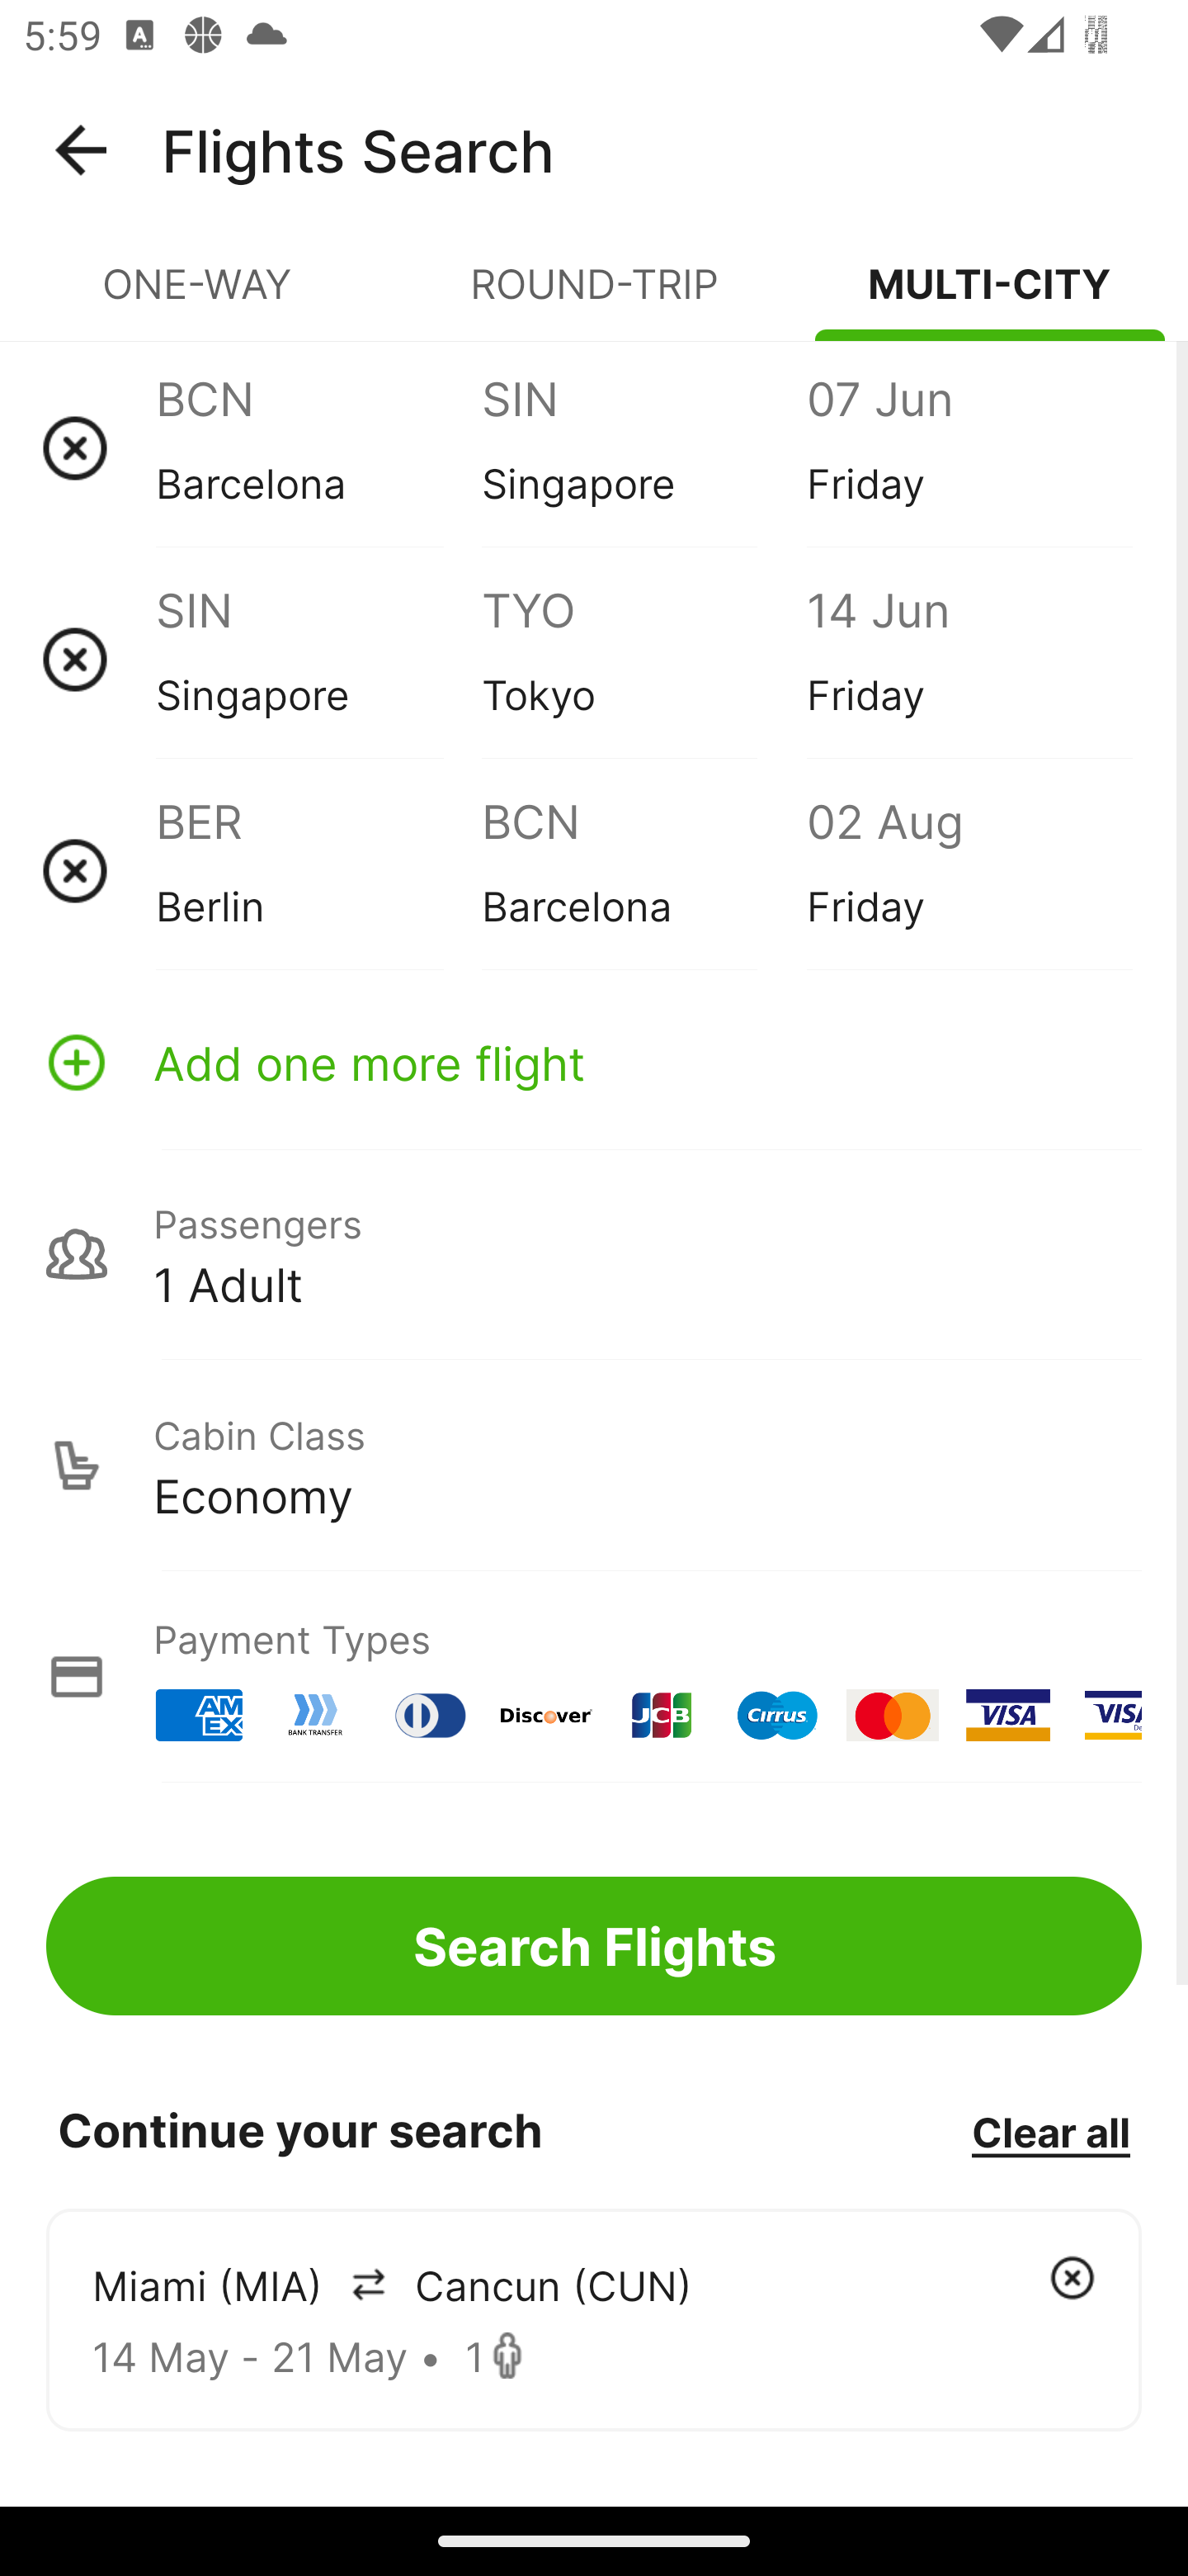  Describe the element at coordinates (318, 447) in the screenshot. I see `BCN Barcelona` at that location.